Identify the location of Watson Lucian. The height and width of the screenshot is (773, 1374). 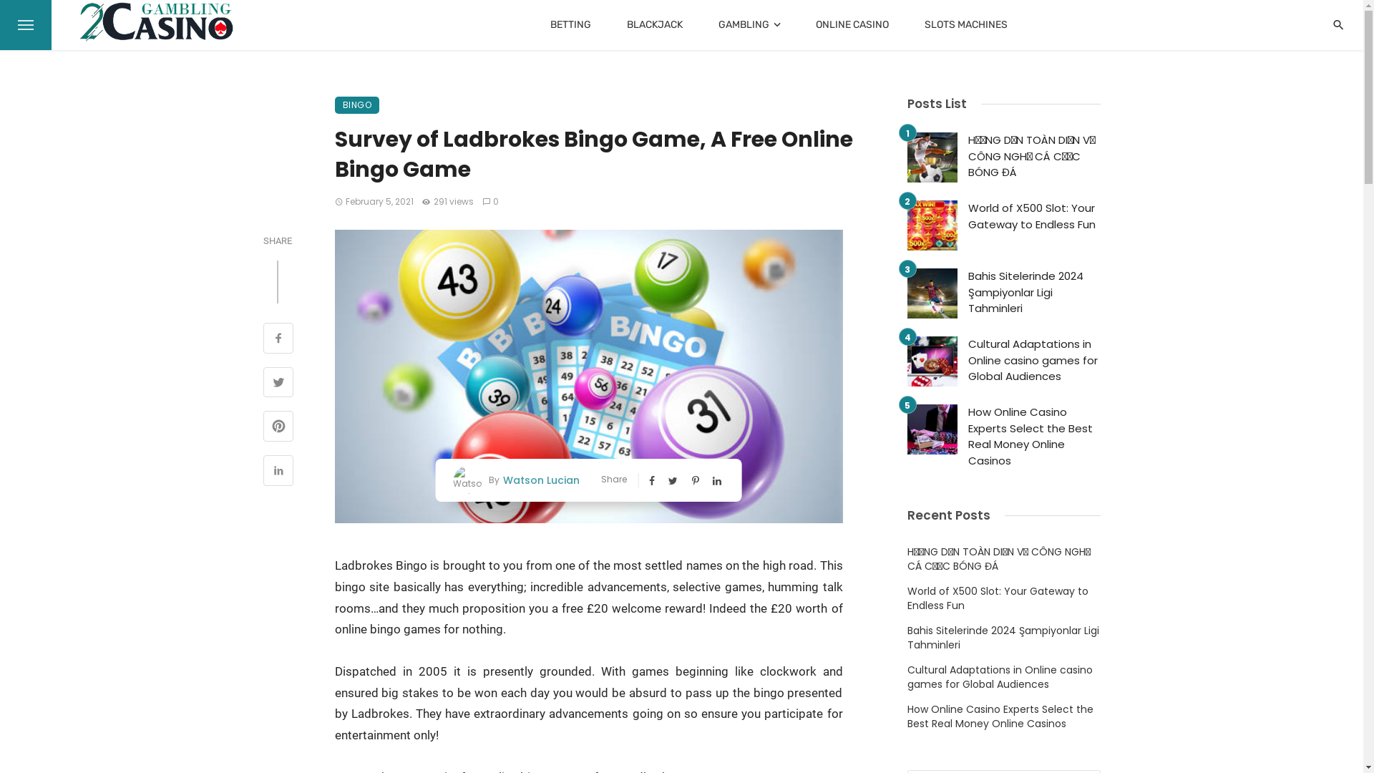
(540, 480).